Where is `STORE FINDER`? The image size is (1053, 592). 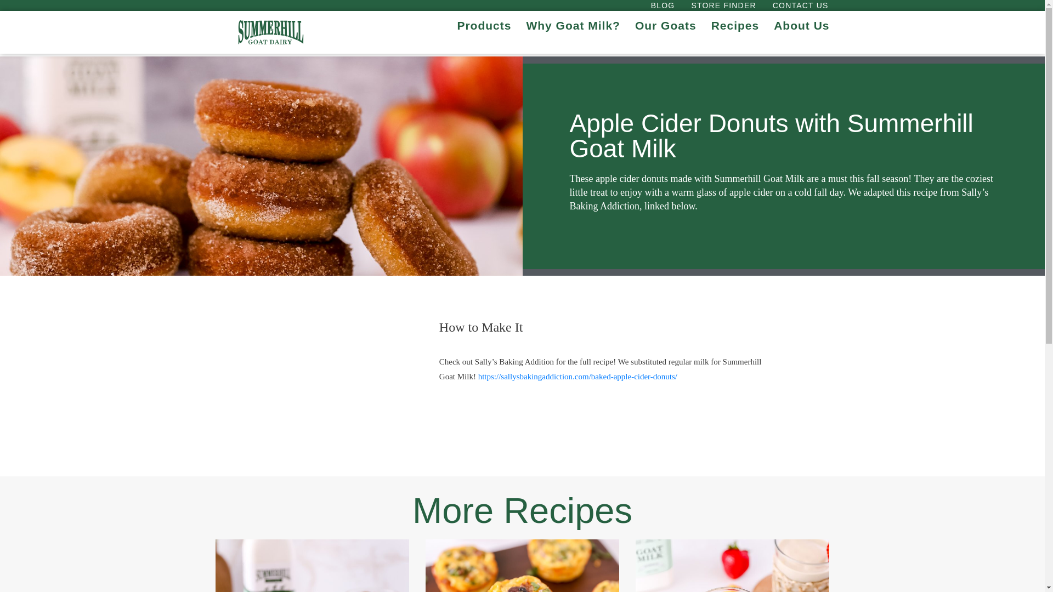
STORE FINDER is located at coordinates (723, 5).